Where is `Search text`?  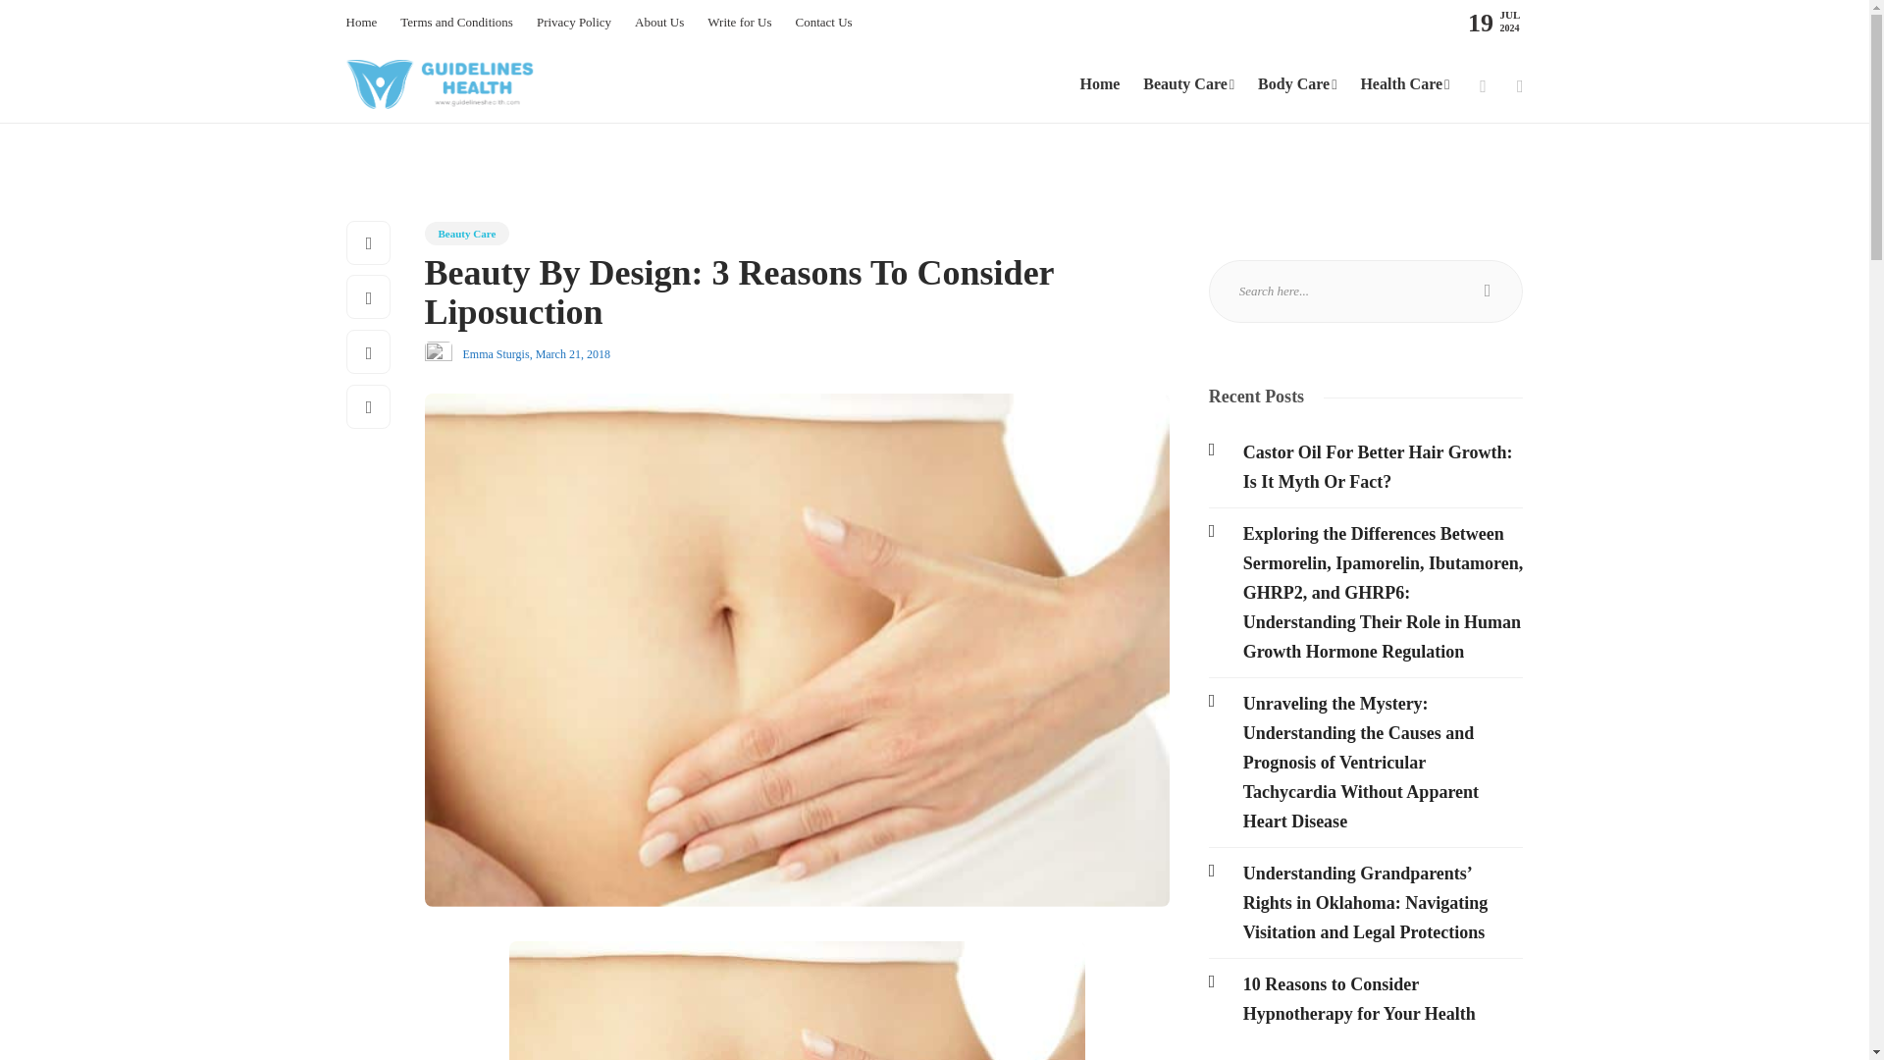 Search text is located at coordinates (1366, 291).